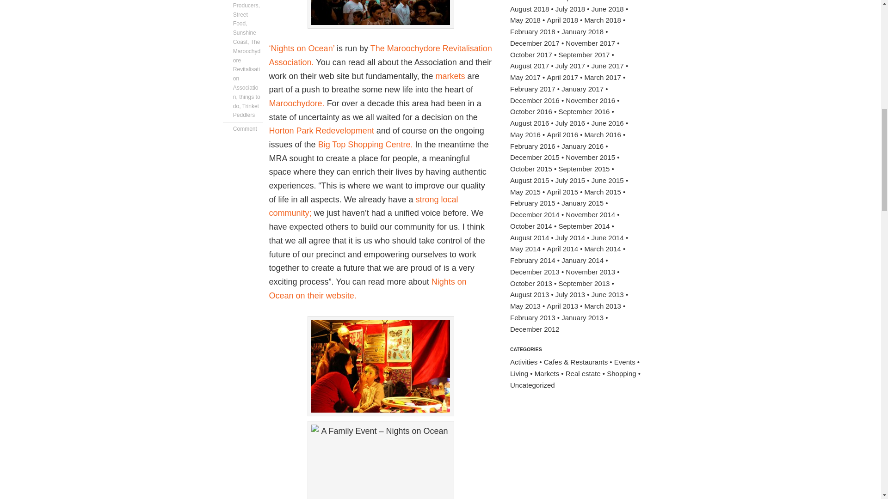  Describe the element at coordinates (244, 37) in the screenshot. I see `Sunshine Coast` at that location.